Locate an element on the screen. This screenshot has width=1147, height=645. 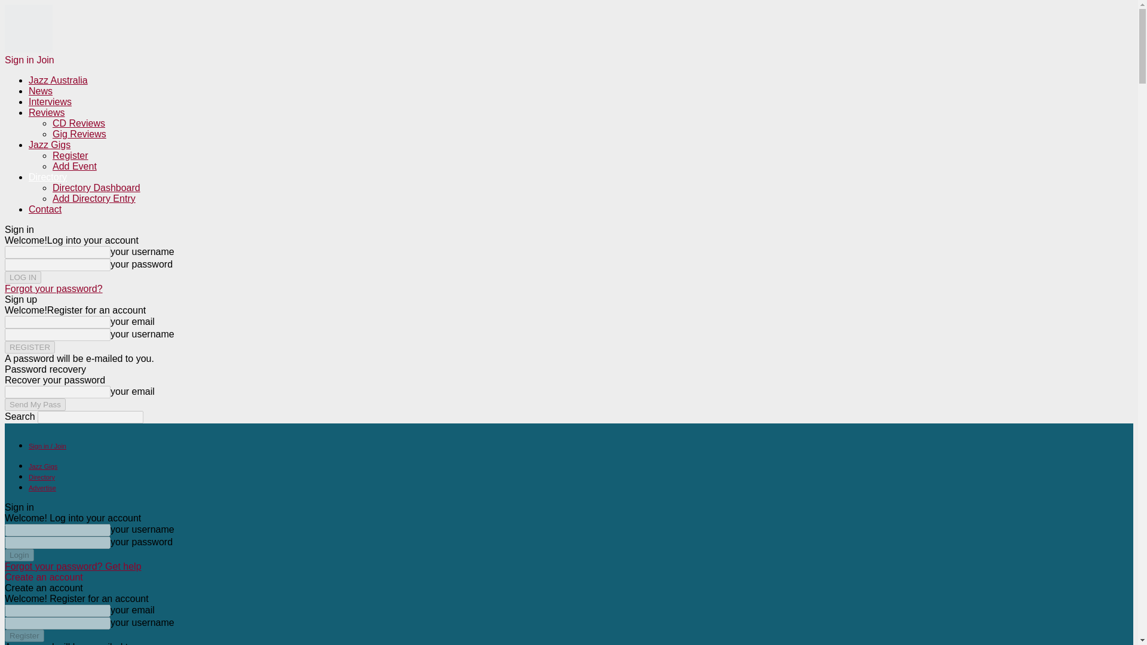
Forgot your password? is located at coordinates (54, 289).